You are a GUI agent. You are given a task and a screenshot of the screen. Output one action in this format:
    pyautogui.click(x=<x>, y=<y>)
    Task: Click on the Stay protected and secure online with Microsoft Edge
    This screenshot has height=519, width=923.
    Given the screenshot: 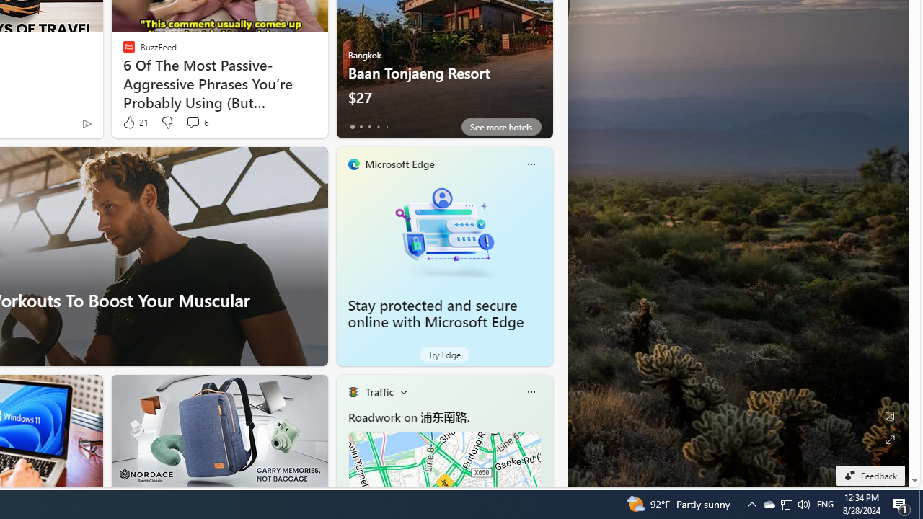 What is the action you would take?
    pyautogui.click(x=436, y=314)
    